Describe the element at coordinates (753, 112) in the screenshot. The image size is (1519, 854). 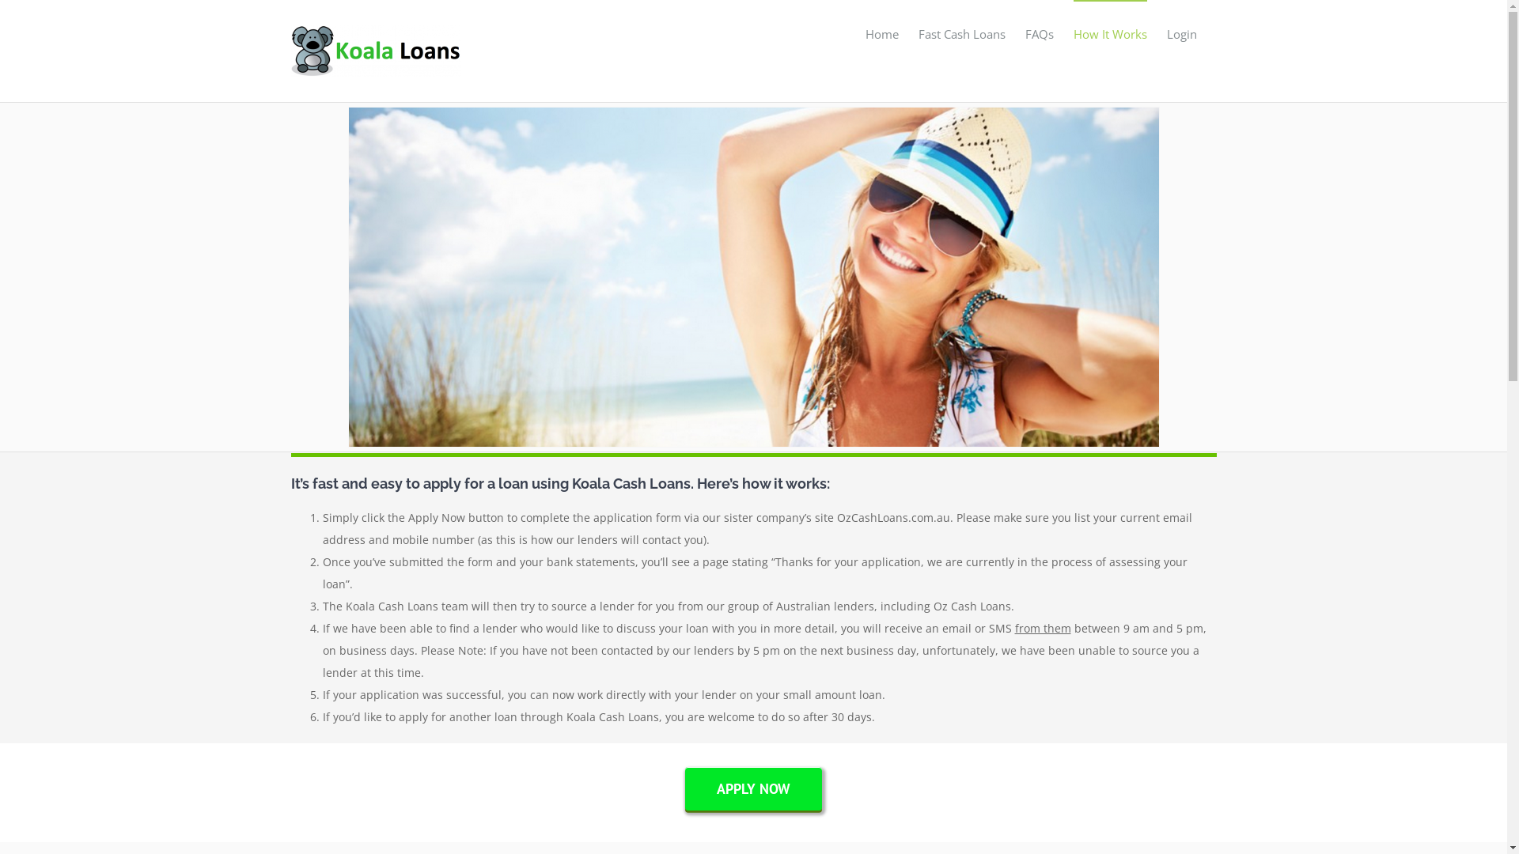
I see `beach lady2` at that location.